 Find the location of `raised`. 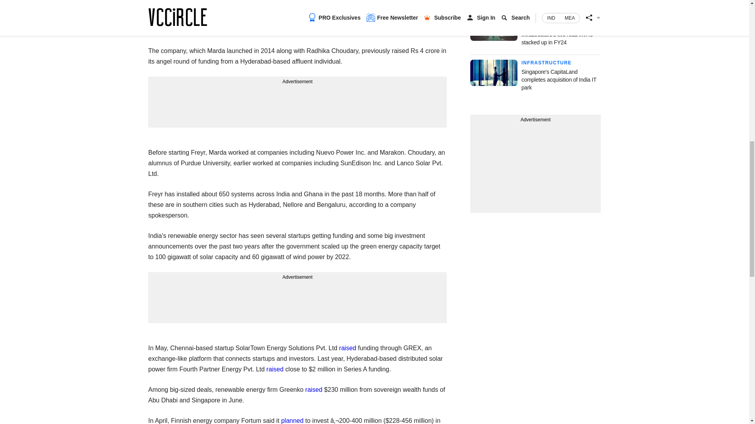

raised is located at coordinates (313, 389).